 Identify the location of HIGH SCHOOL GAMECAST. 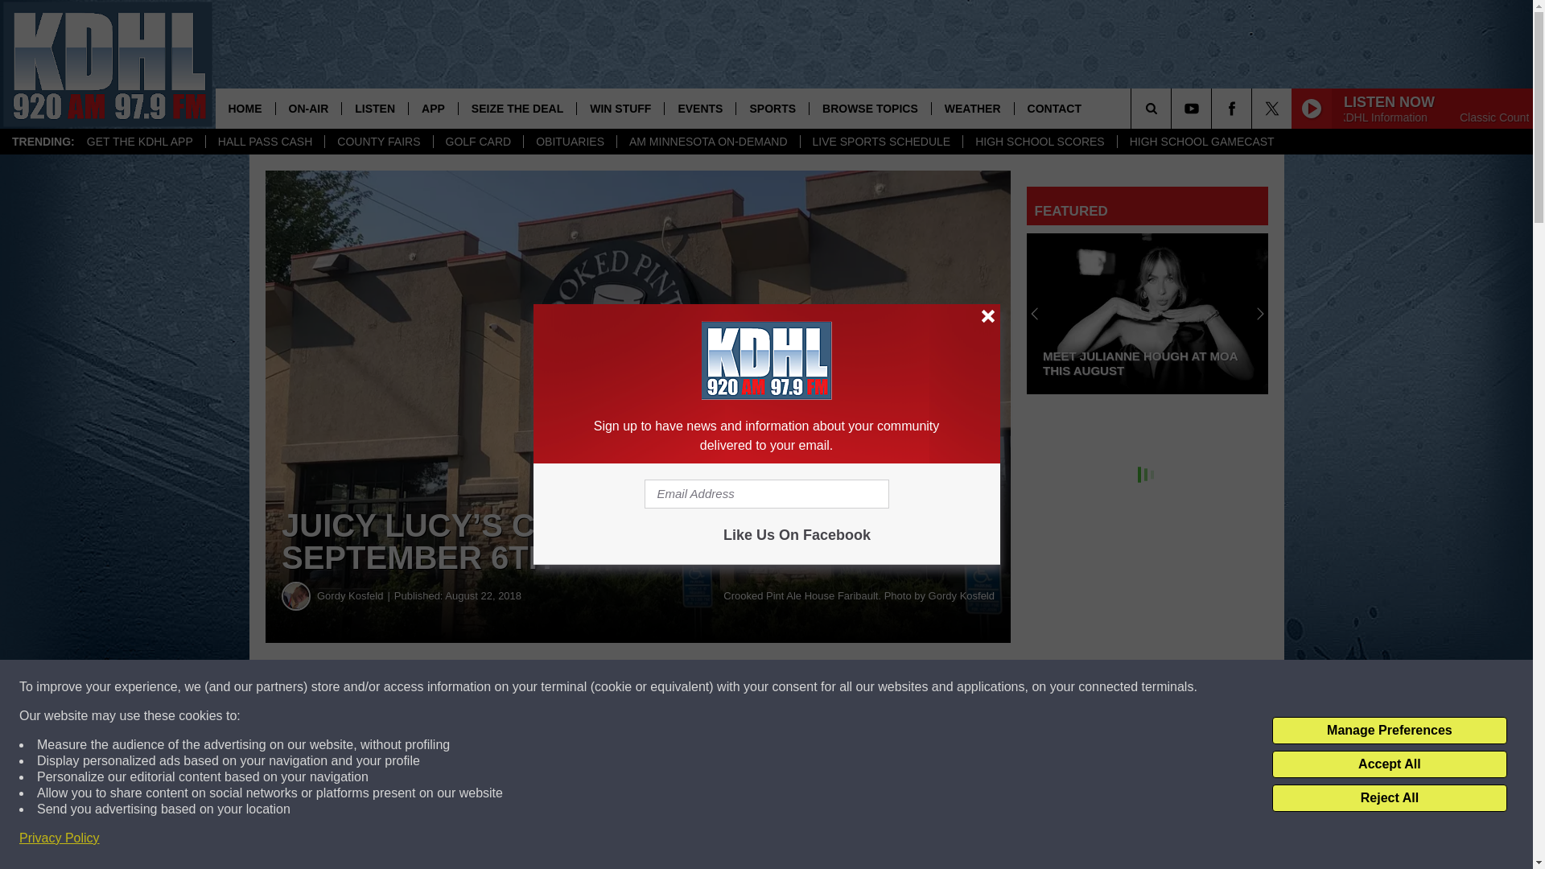
(1202, 142).